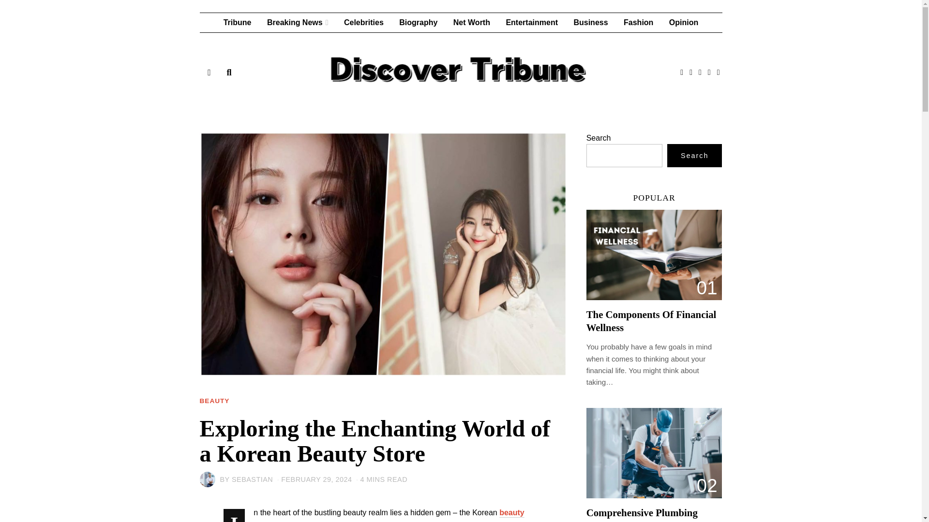  I want to click on Search, so click(695, 156).